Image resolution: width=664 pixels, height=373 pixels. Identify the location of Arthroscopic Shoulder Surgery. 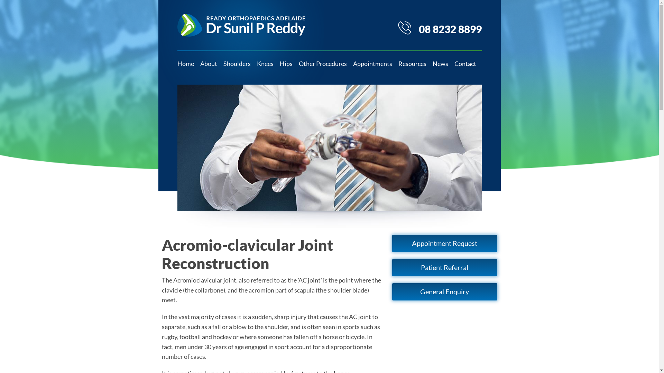
(237, 151).